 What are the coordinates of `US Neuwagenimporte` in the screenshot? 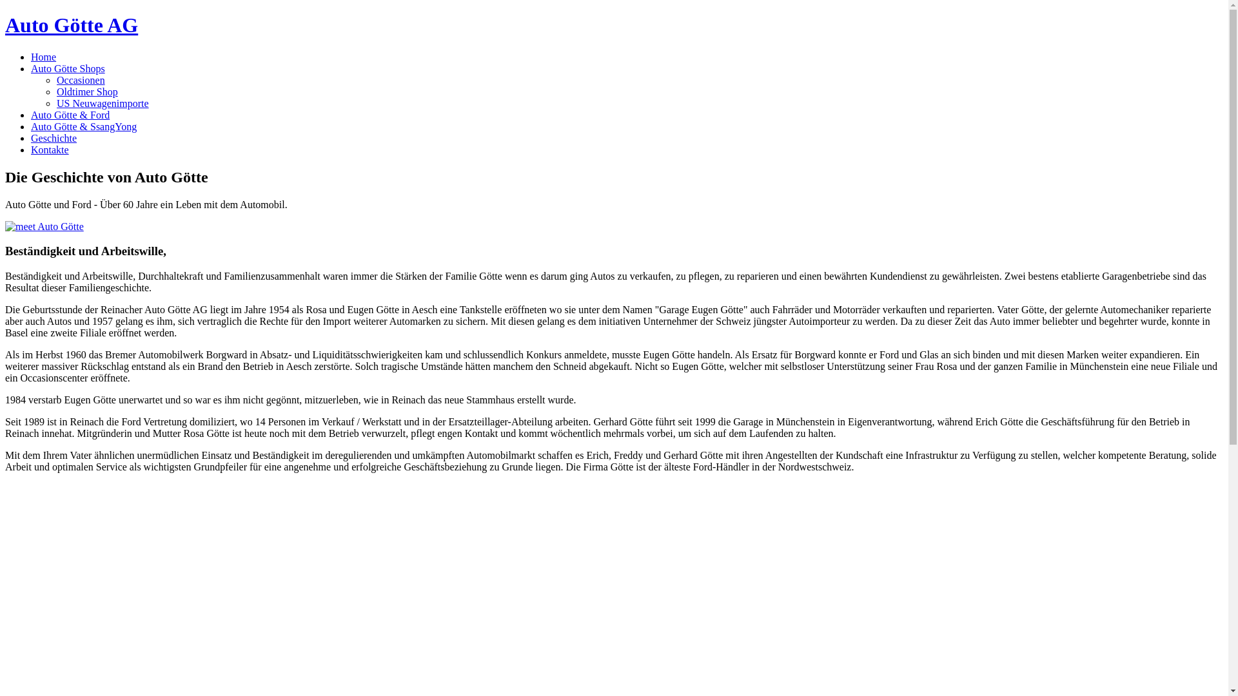 It's located at (103, 103).